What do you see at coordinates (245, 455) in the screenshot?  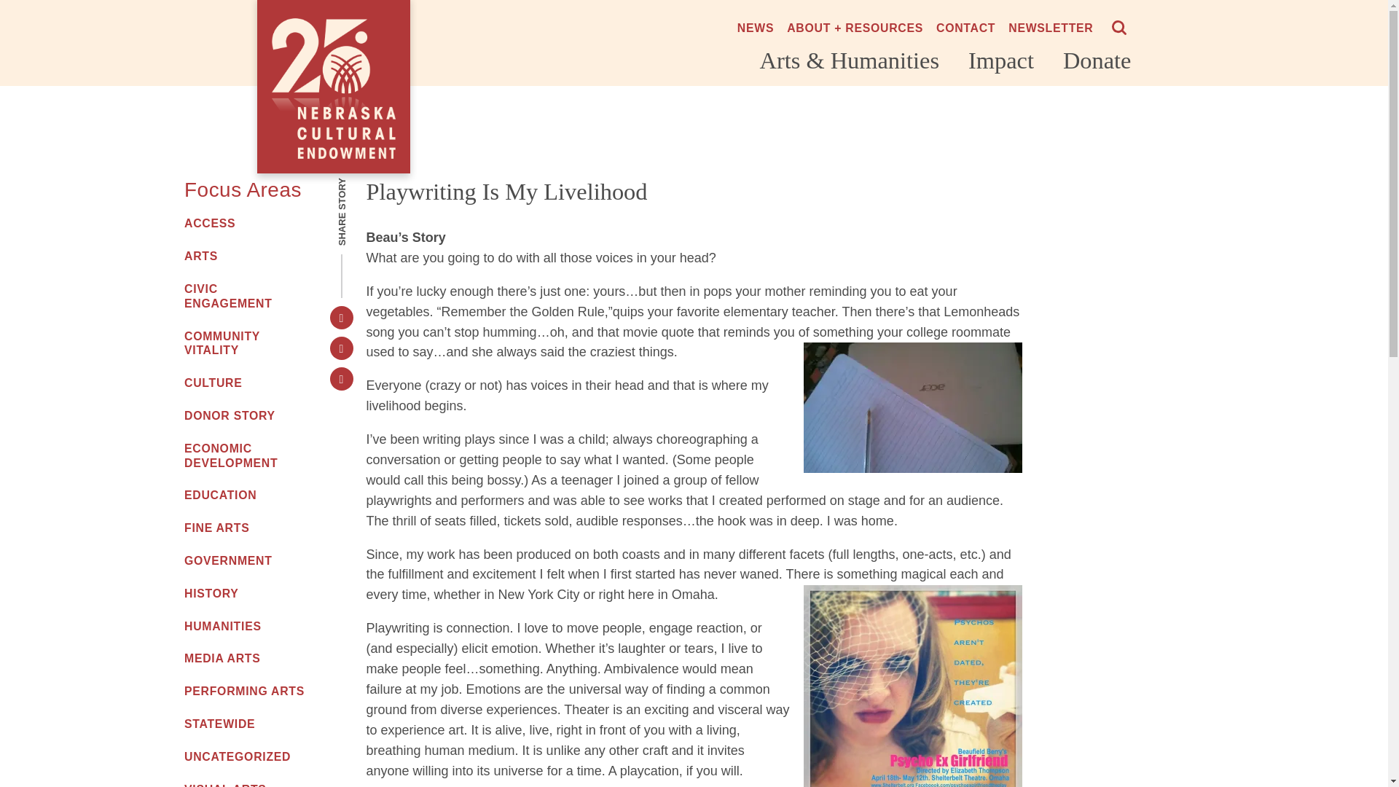 I see `ECONOMIC DEVELOPMENT` at bounding box center [245, 455].